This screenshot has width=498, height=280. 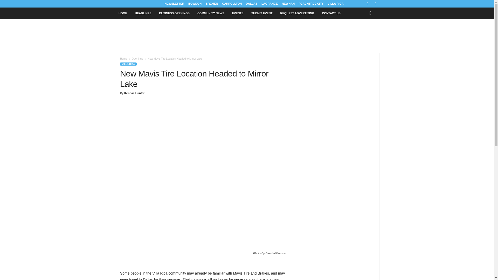 What do you see at coordinates (262, 13) in the screenshot?
I see `SUBMIT EVENT` at bounding box center [262, 13].